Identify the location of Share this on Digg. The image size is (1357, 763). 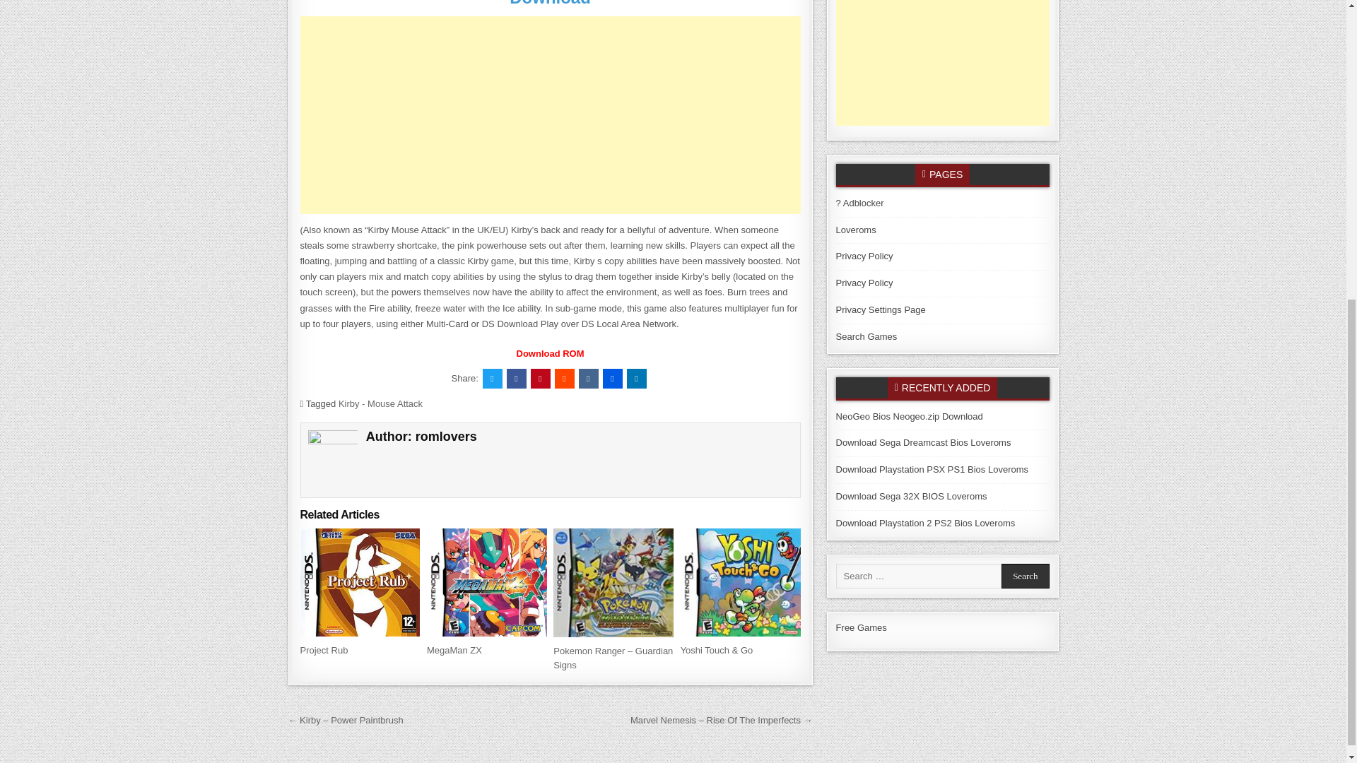
(612, 378).